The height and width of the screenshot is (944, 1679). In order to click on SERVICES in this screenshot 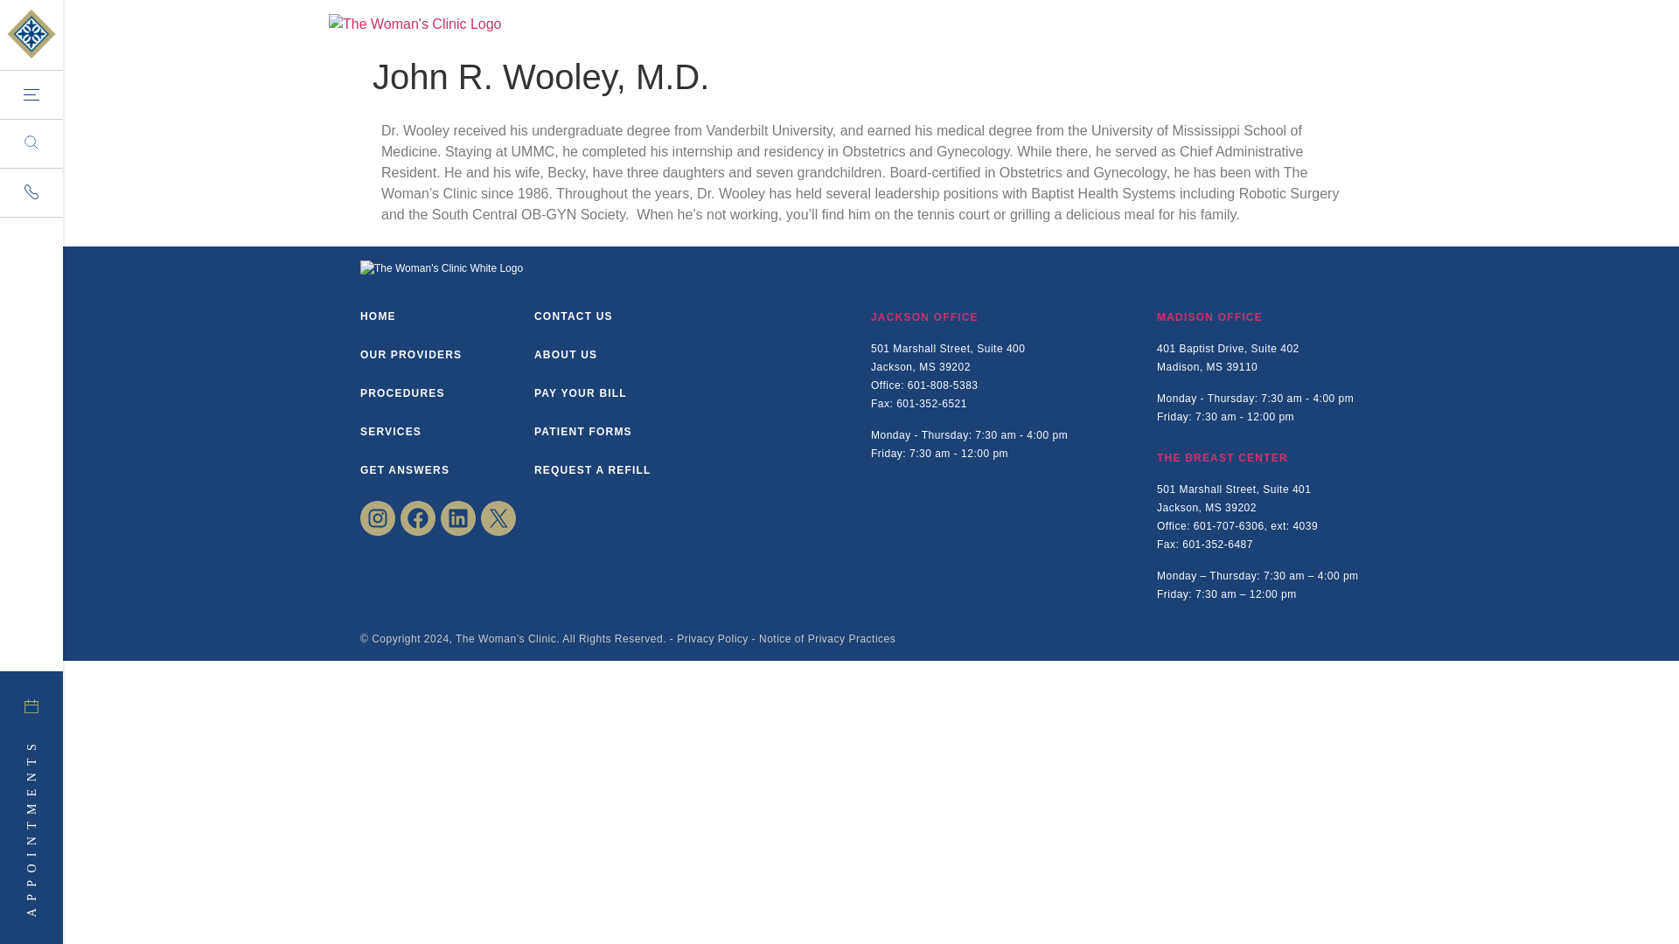, I will do `click(390, 432)`.